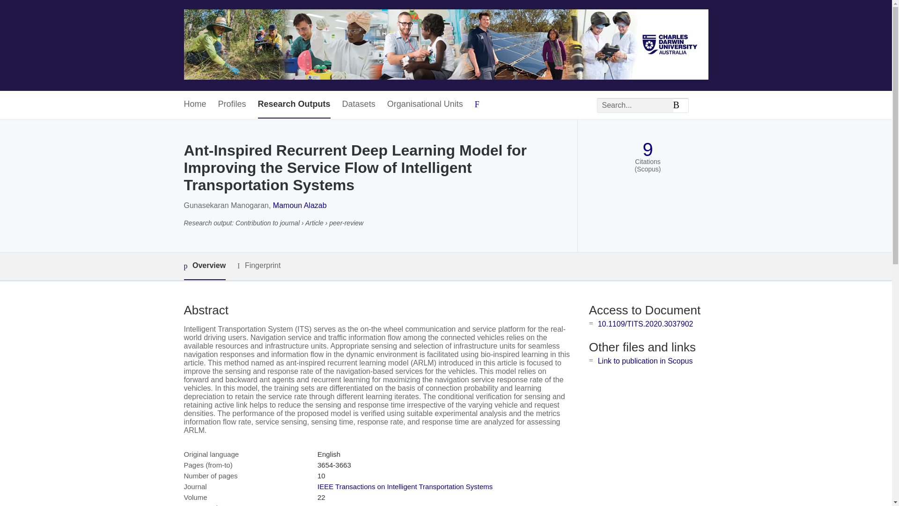 This screenshot has height=506, width=899. Describe the element at coordinates (359, 104) in the screenshot. I see `Datasets` at that location.